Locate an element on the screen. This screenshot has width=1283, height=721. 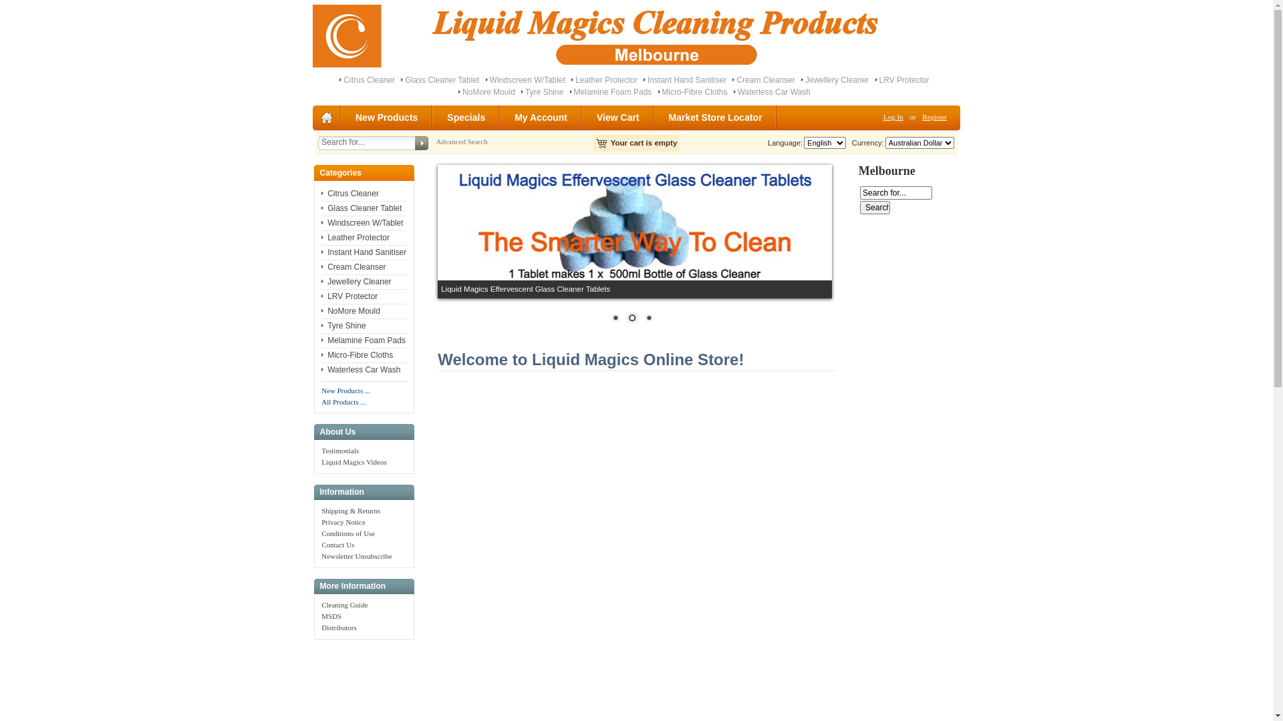
Log In is located at coordinates (893, 117).